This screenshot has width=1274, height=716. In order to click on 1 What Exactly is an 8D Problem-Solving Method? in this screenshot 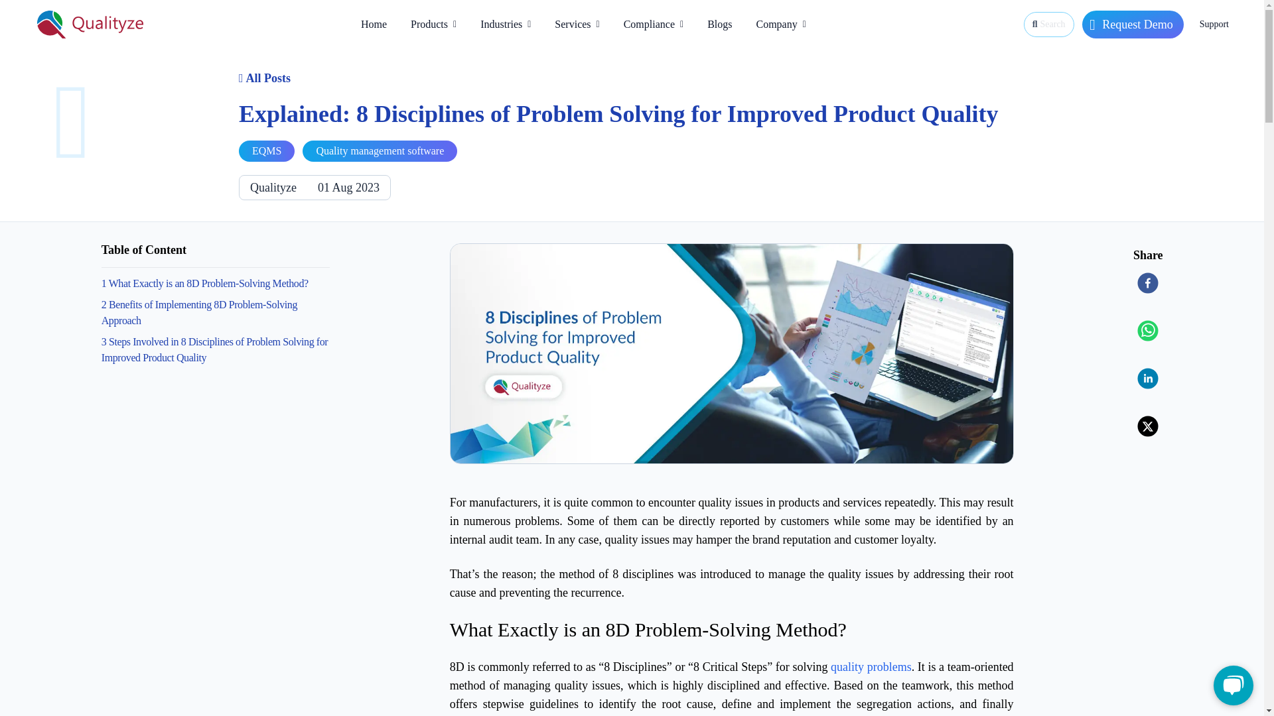, I will do `click(216, 283)`.